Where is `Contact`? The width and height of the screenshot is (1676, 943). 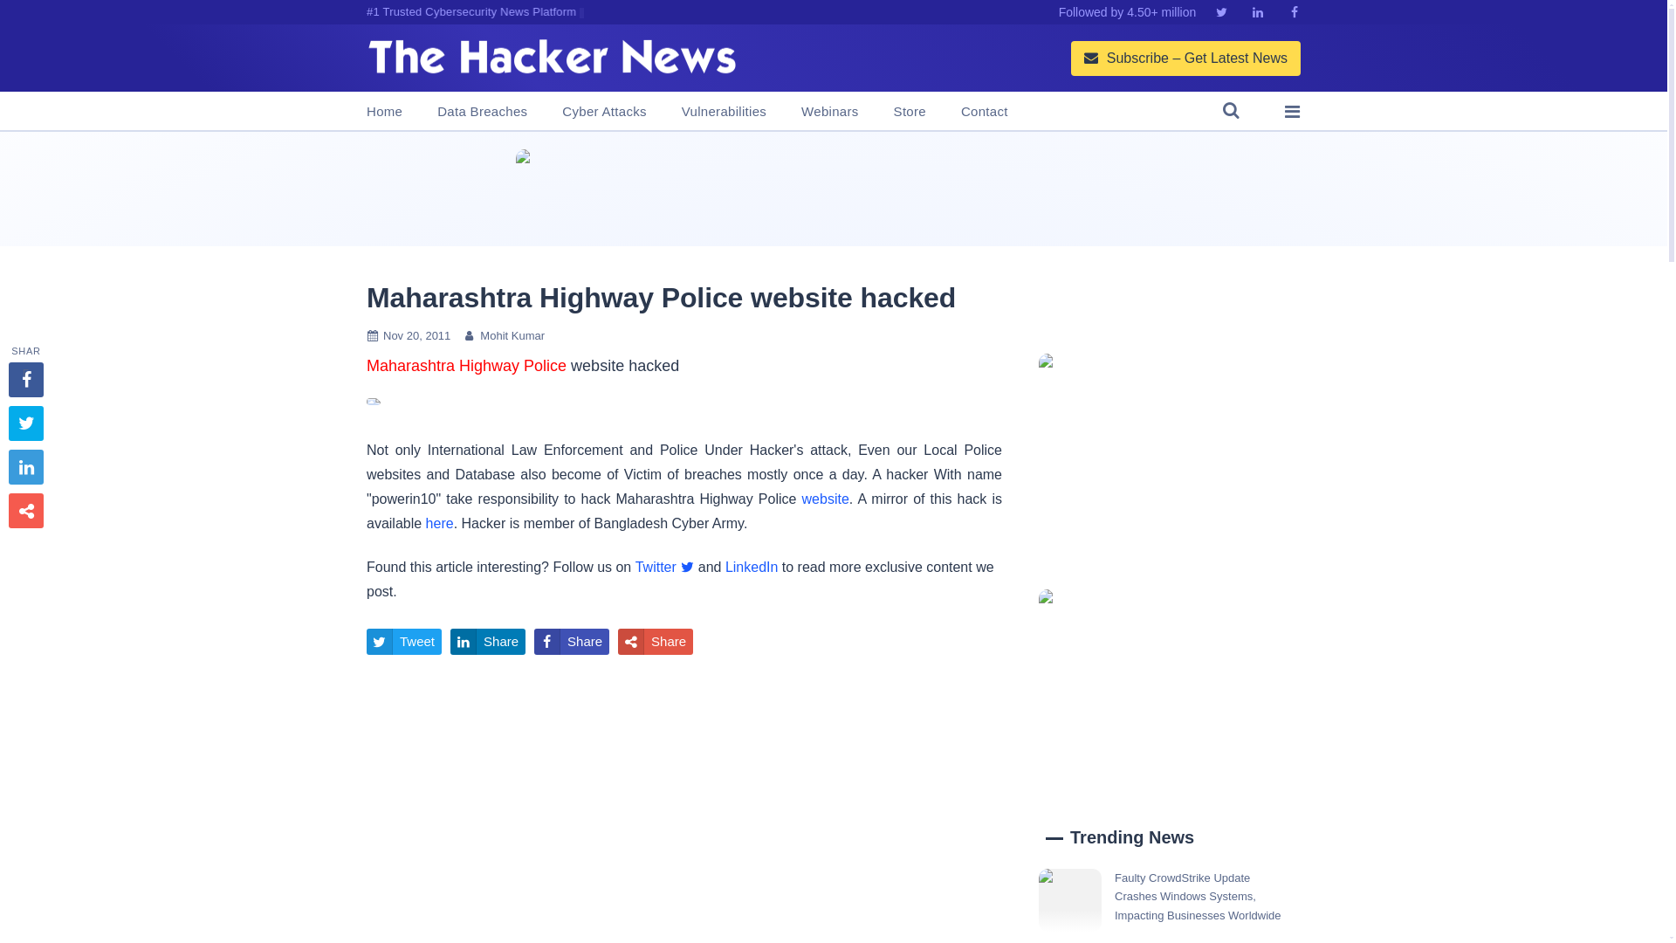
Contact is located at coordinates (985, 112).